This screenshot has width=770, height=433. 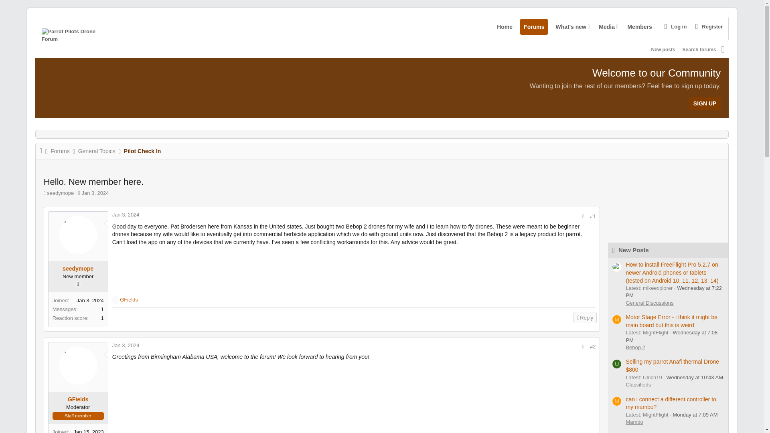 What do you see at coordinates (569, 26) in the screenshot?
I see `Jan 3, 2024 at 8:22 AM` at bounding box center [569, 26].